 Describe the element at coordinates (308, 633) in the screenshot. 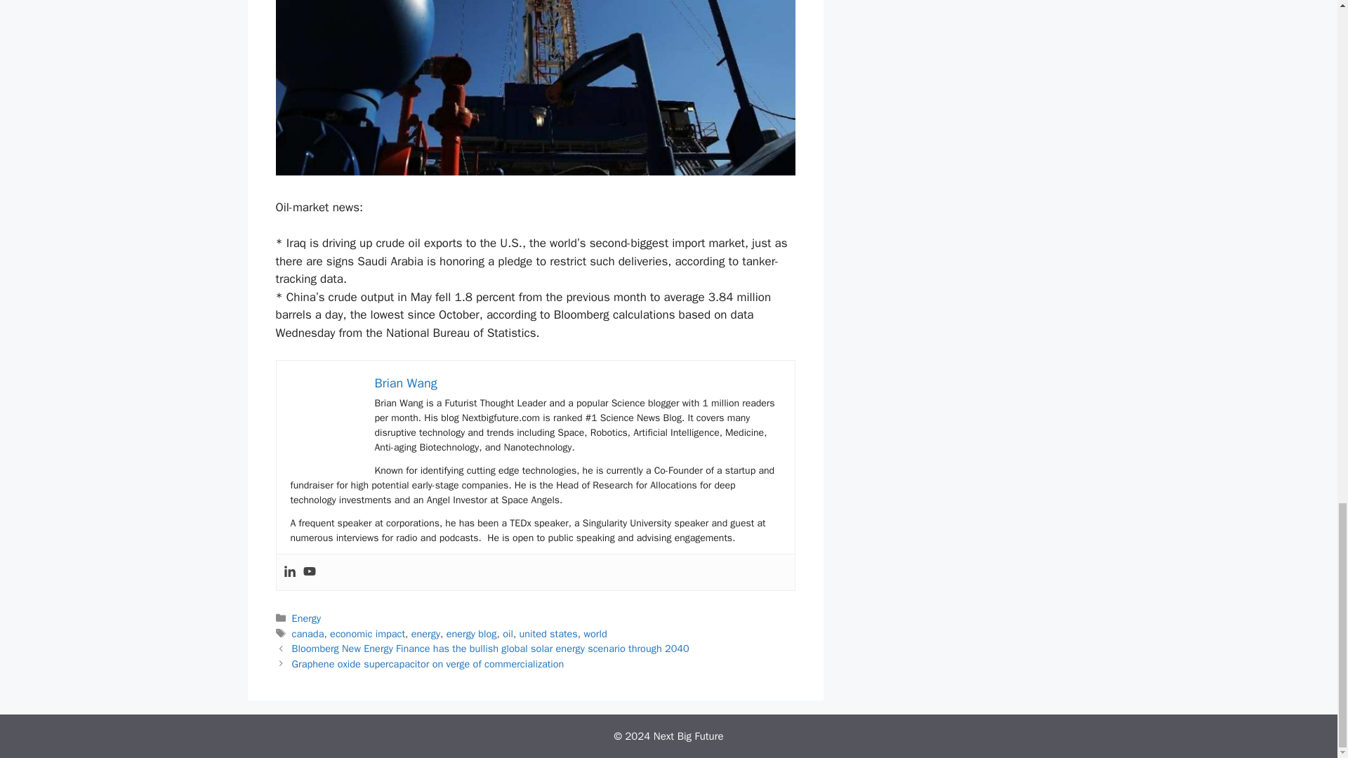

I see `canada` at that location.